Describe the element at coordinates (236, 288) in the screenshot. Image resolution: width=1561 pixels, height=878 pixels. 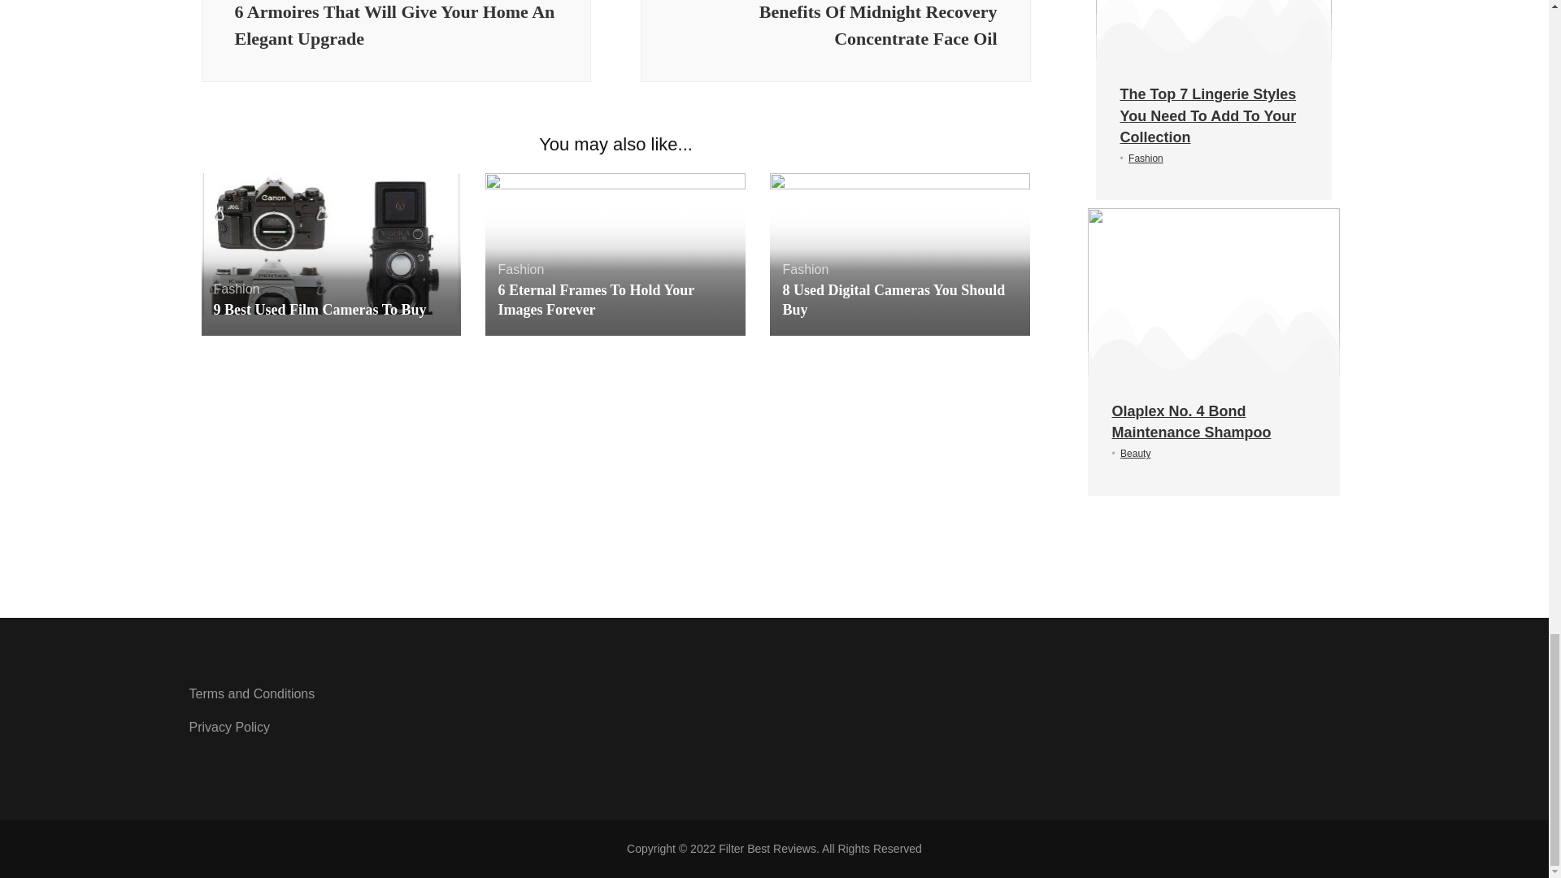
I see `Fashion` at that location.